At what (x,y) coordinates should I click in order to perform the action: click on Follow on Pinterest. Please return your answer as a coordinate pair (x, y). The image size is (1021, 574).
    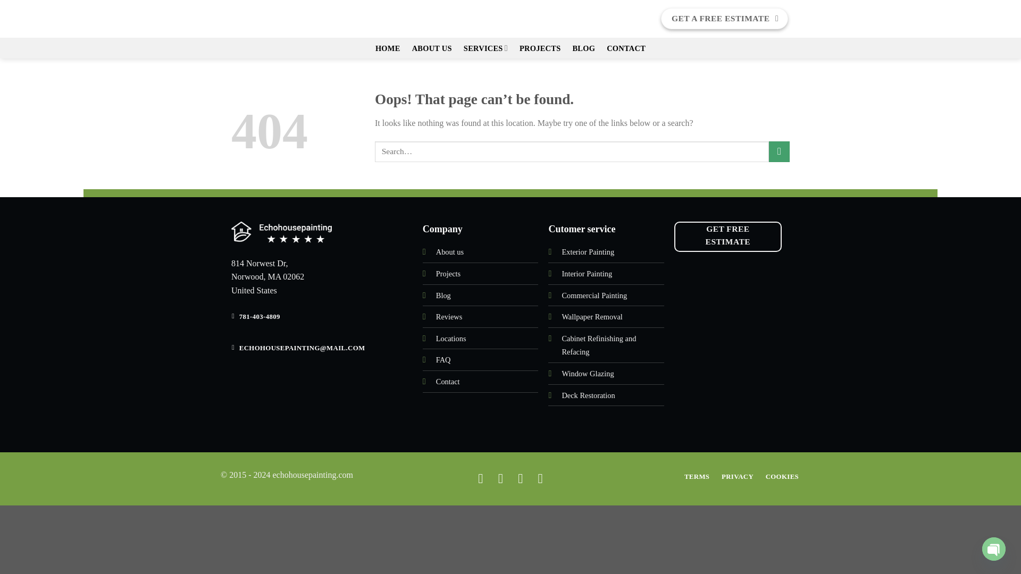
    Looking at the image, I should click on (520, 477).